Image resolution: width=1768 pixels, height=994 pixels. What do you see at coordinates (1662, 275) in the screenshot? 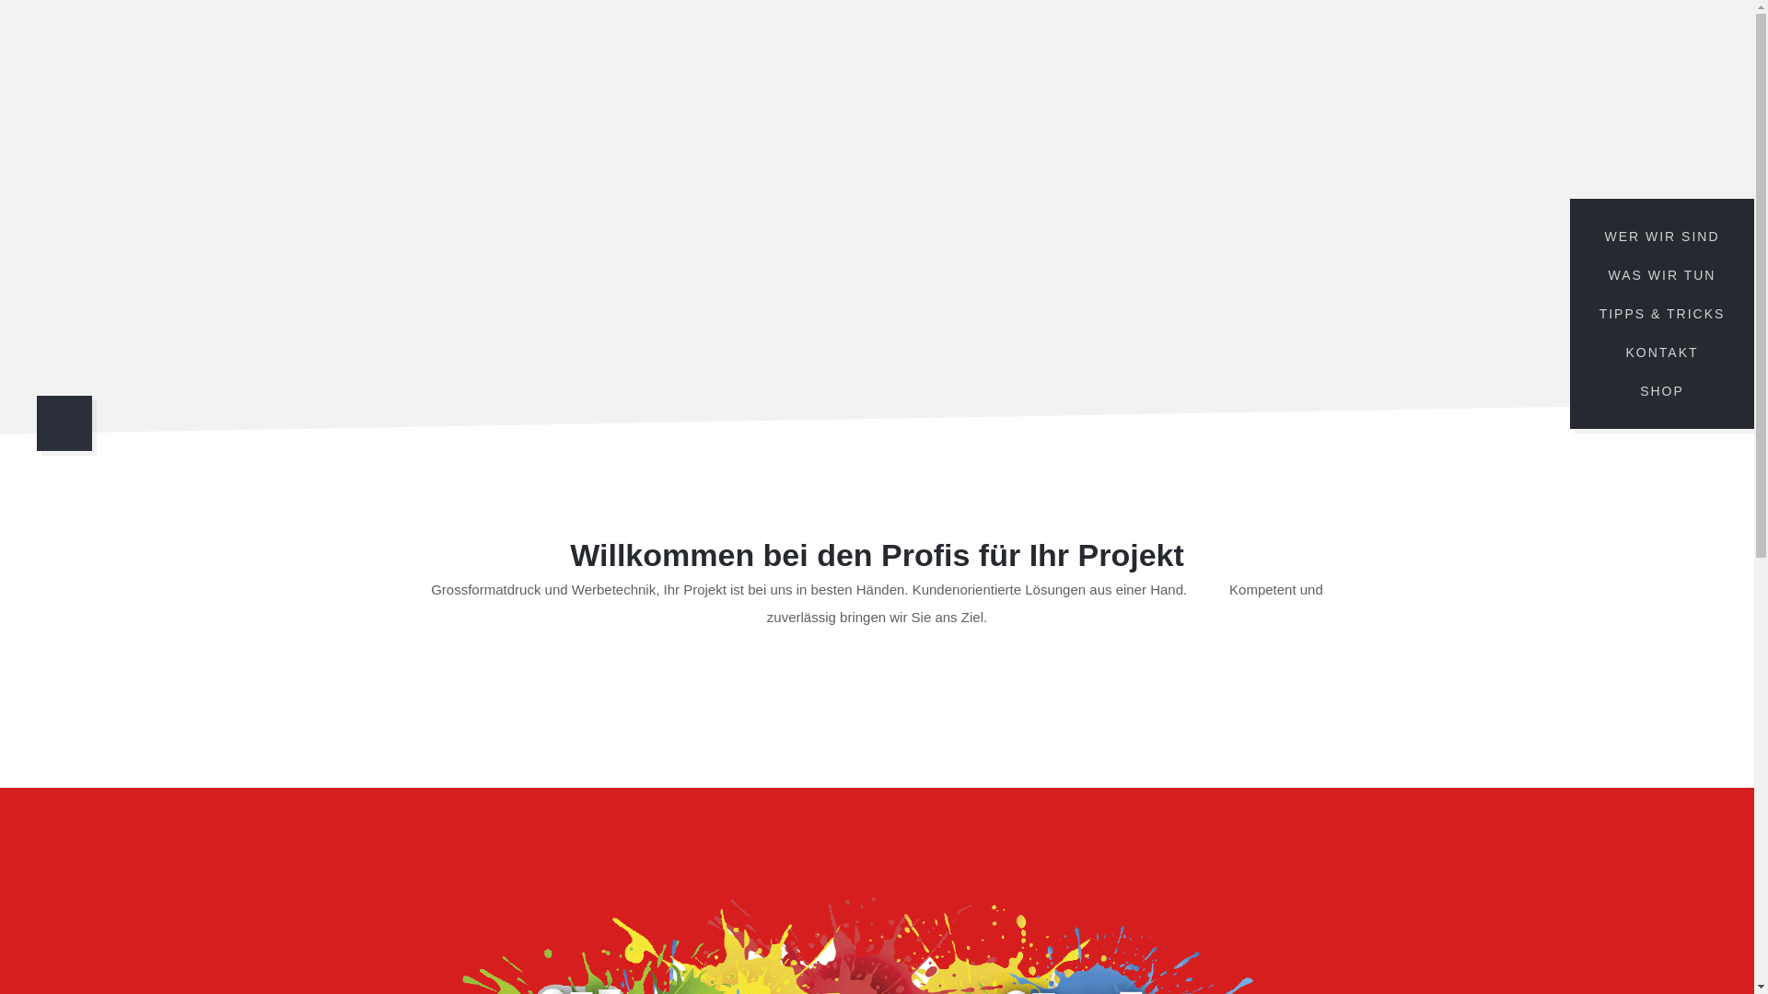
I see `WAS WIR TUN` at bounding box center [1662, 275].